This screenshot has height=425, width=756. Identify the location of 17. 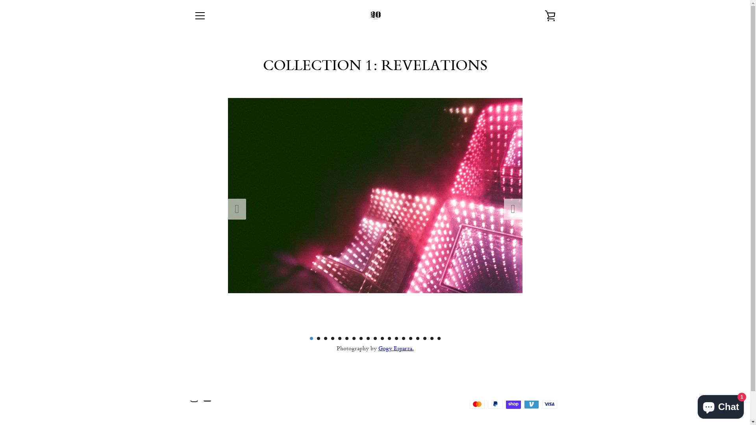
(424, 338).